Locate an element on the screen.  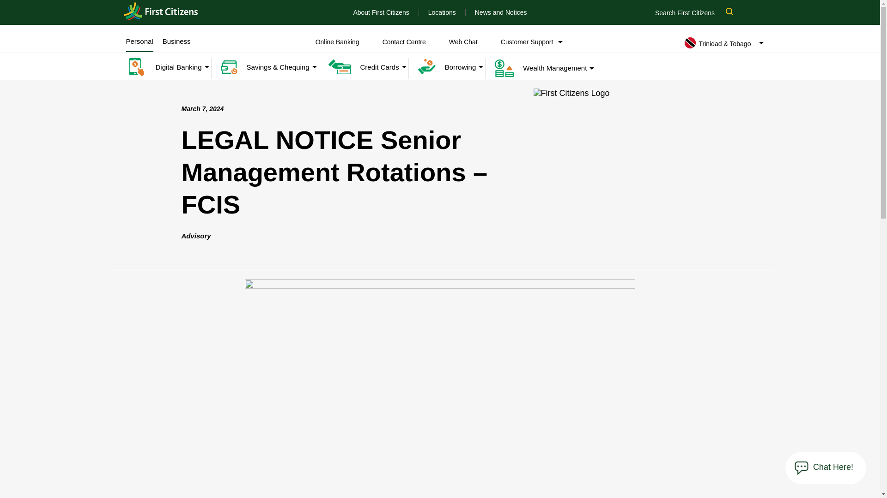
About First Citizens is located at coordinates (381, 12).